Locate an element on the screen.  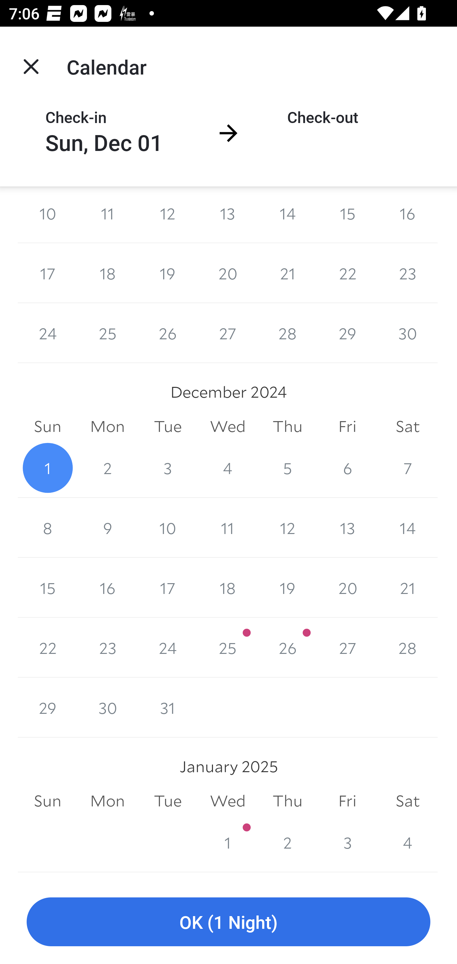
15 15 November 2024 is located at coordinates (347, 214).